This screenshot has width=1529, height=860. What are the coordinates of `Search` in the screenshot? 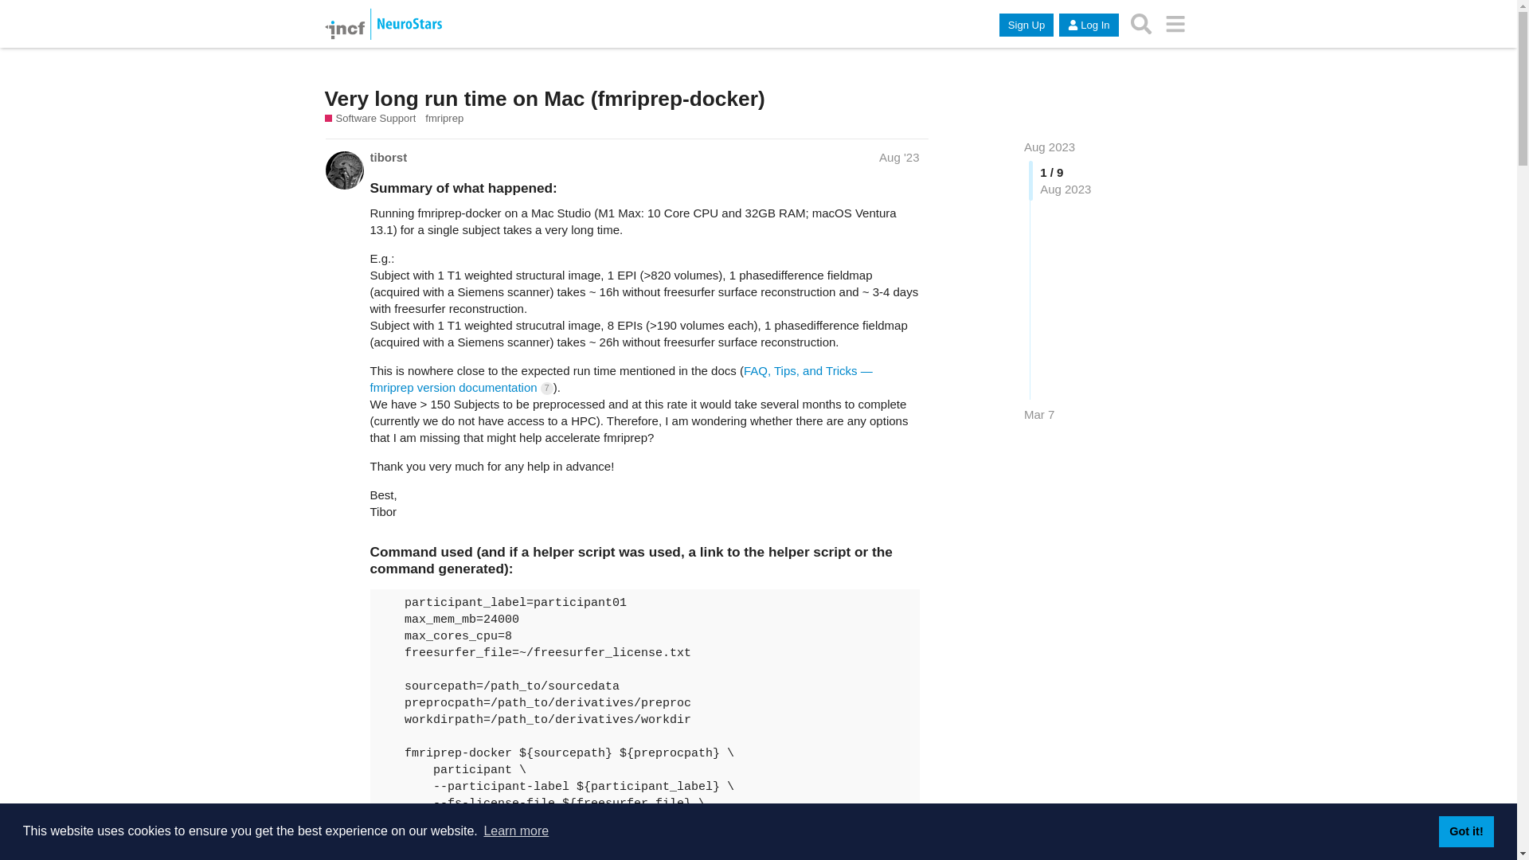 It's located at (1141, 24).